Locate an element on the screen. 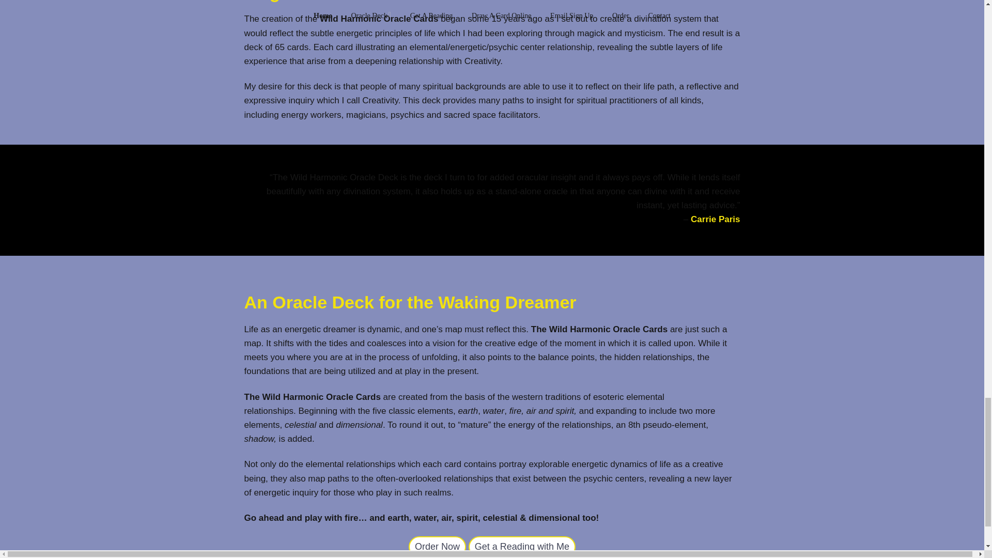  Order Now is located at coordinates (437, 547).